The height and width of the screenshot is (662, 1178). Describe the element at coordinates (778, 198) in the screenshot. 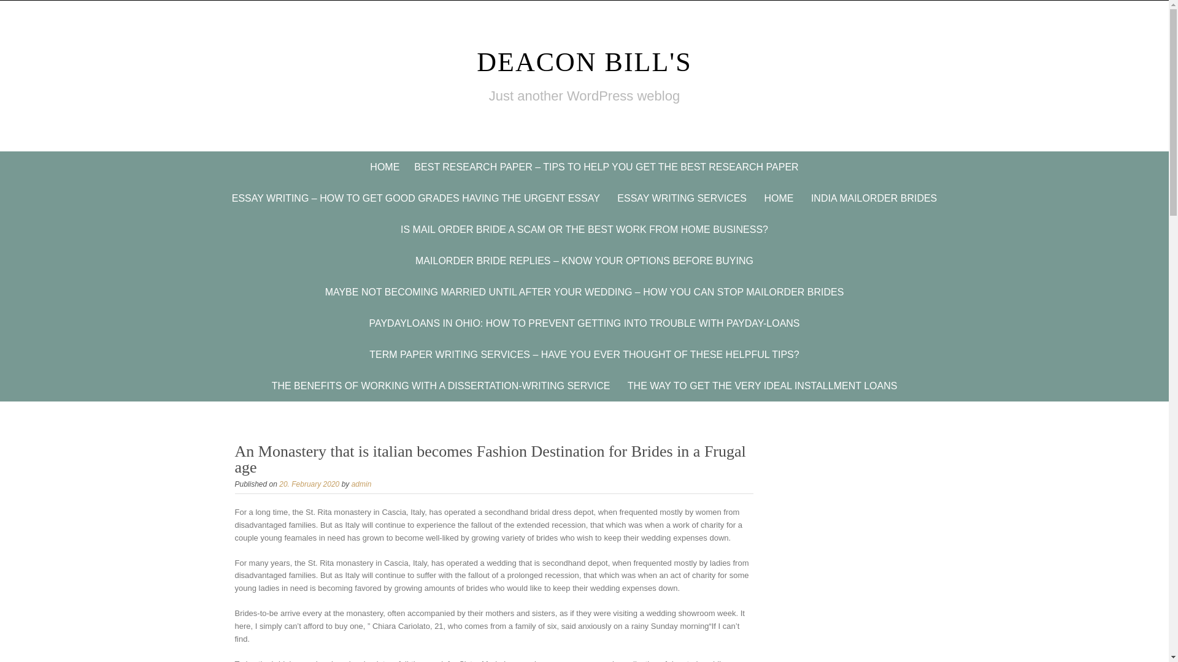

I see `HOME` at that location.